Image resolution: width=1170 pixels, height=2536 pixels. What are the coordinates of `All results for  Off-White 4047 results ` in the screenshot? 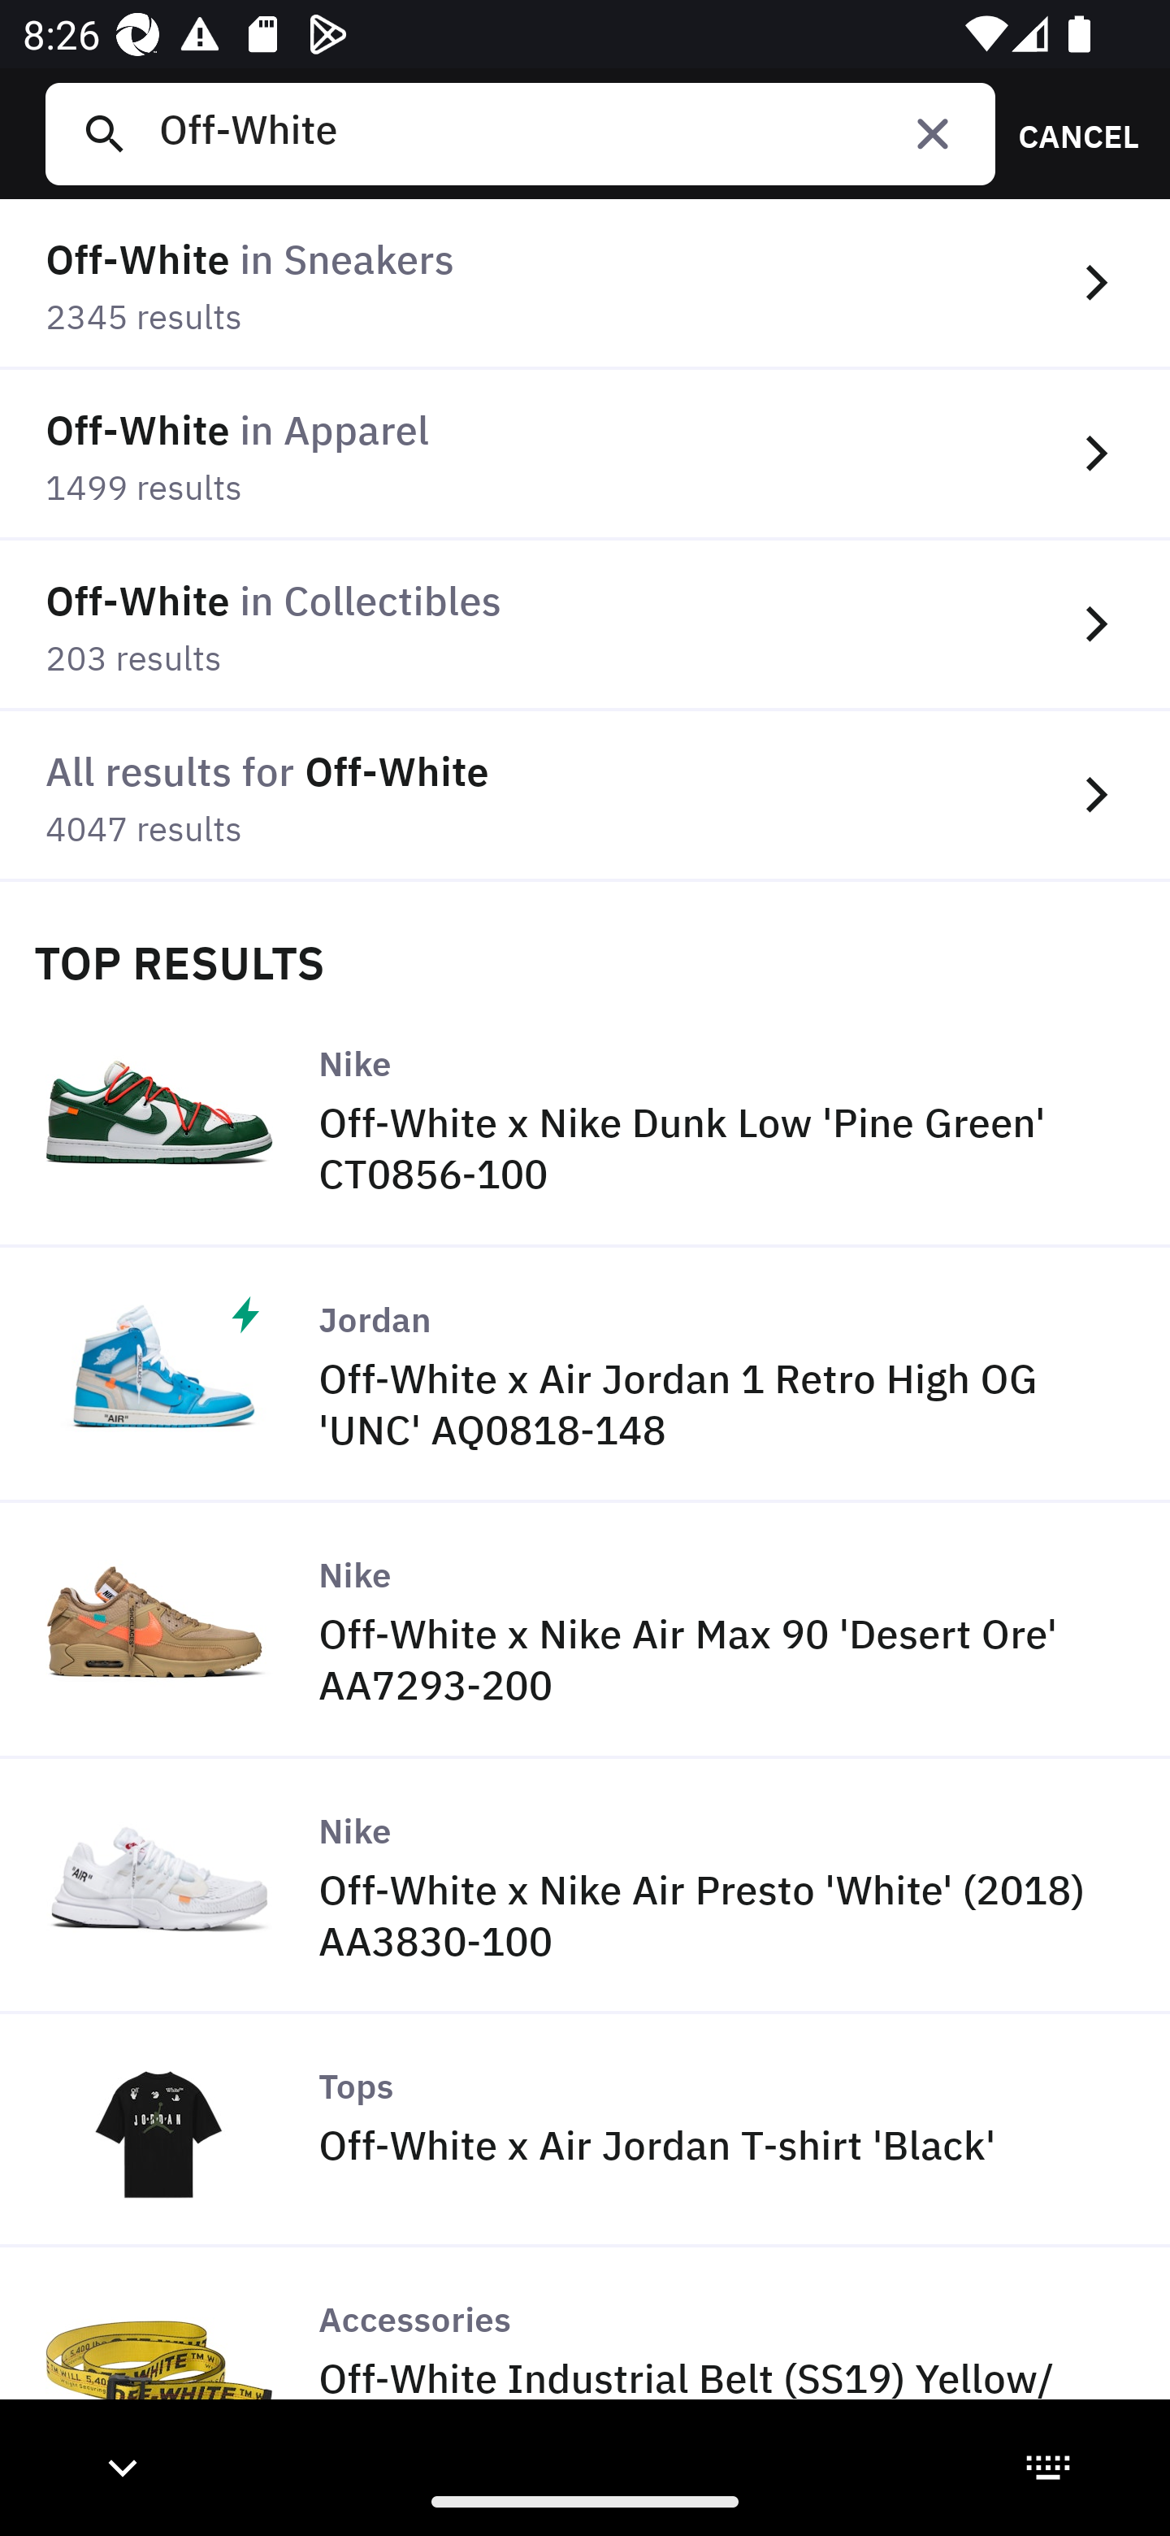 It's located at (585, 796).